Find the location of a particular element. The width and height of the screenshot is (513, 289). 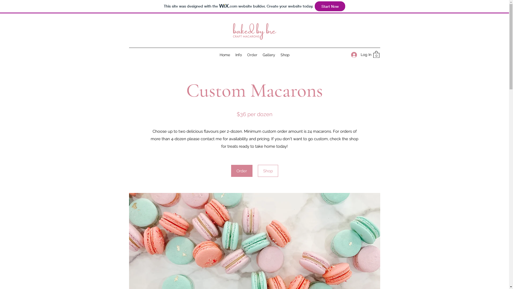

Order is located at coordinates (242, 171).